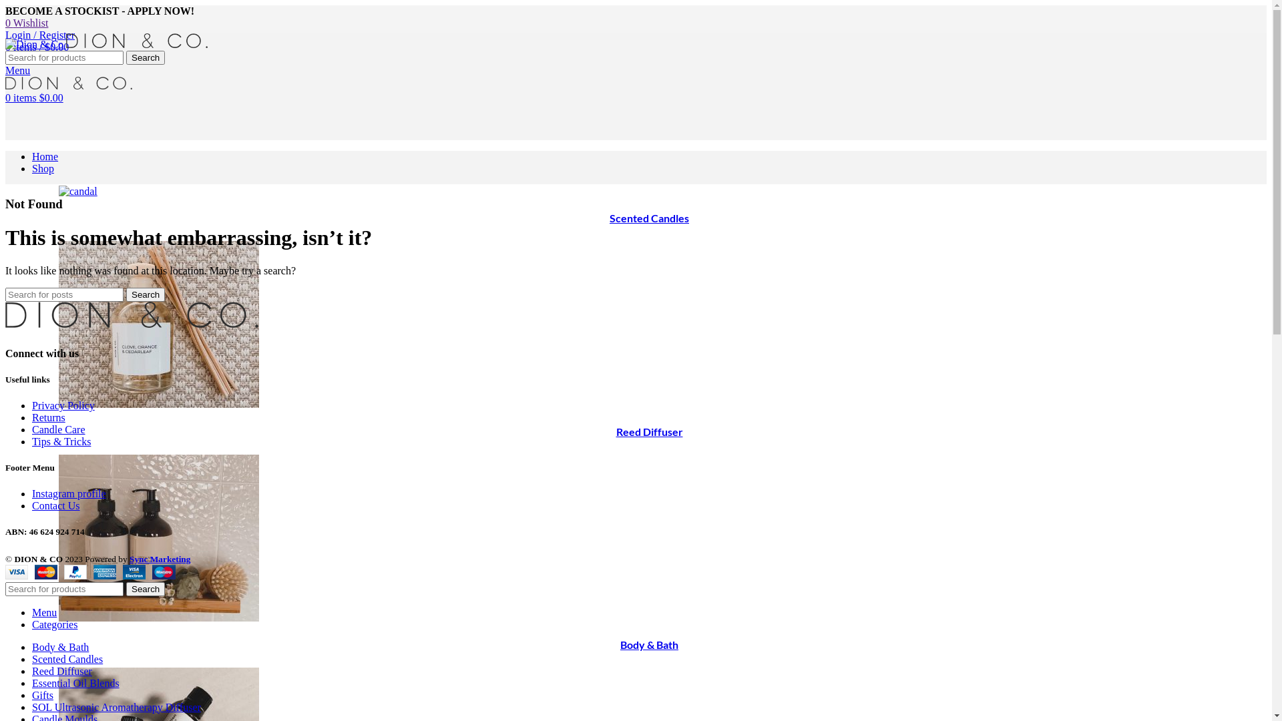 This screenshot has width=1282, height=721. What do you see at coordinates (78, 192) in the screenshot?
I see `candal` at bounding box center [78, 192].